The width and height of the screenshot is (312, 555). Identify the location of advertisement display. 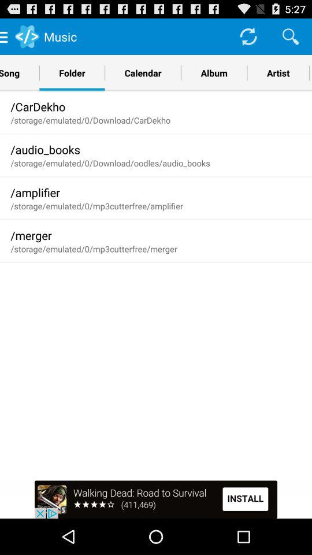
(156, 499).